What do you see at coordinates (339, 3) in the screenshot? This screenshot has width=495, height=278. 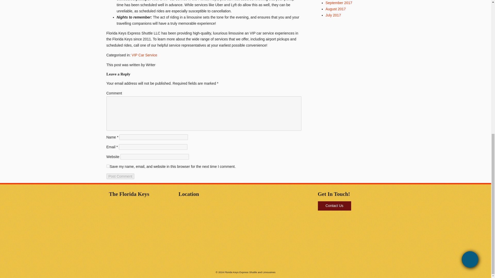 I see `September 2017` at bounding box center [339, 3].